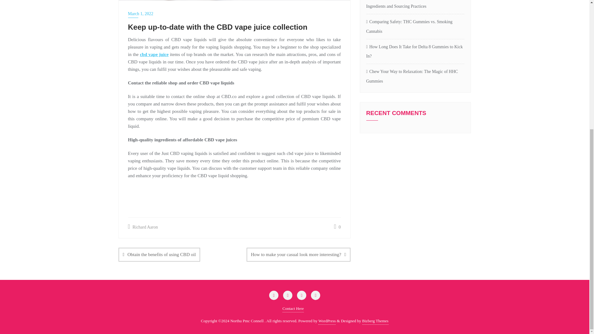 Image resolution: width=594 pixels, height=334 pixels. Describe the element at coordinates (327, 321) in the screenshot. I see `WordPress` at that location.